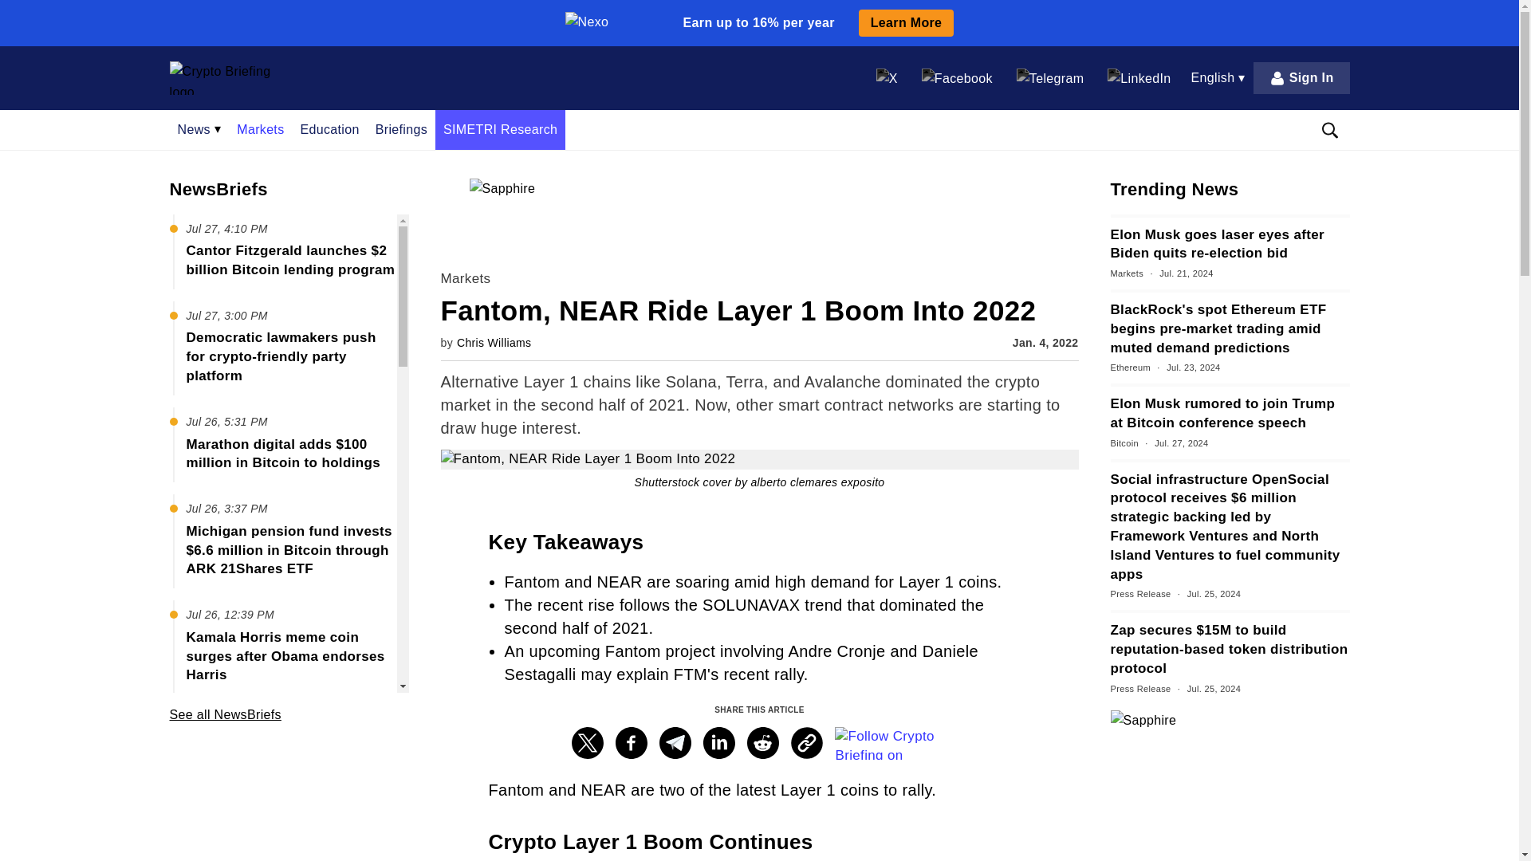  Describe the element at coordinates (906, 22) in the screenshot. I see `Learn More` at that location.